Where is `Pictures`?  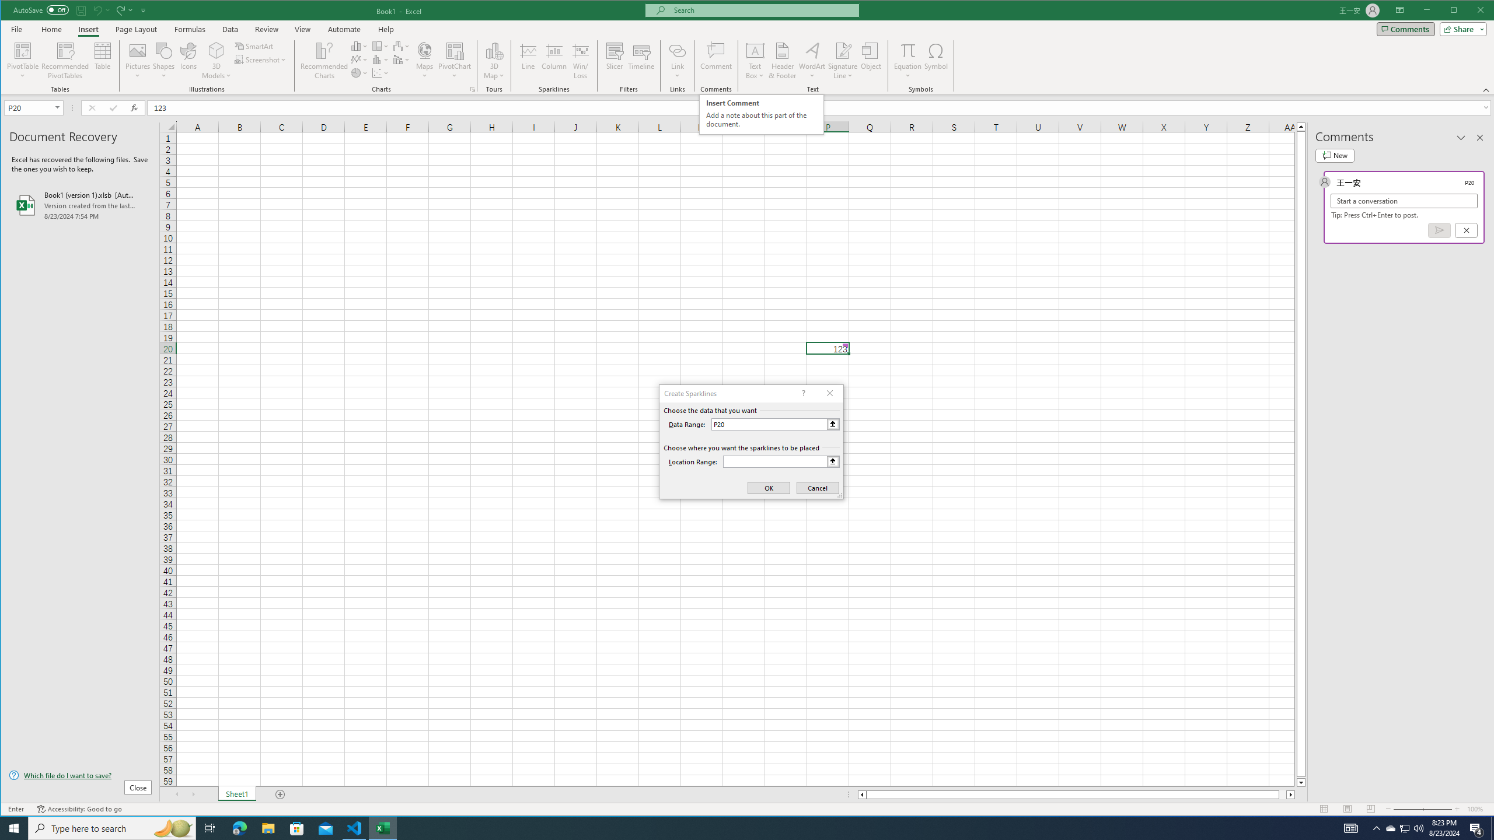 Pictures is located at coordinates (138, 61).